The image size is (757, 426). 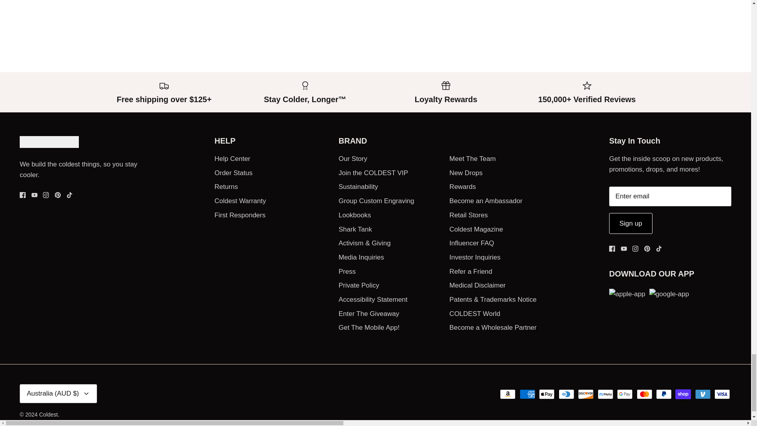 What do you see at coordinates (46, 195) in the screenshot?
I see `Instagram` at bounding box center [46, 195].